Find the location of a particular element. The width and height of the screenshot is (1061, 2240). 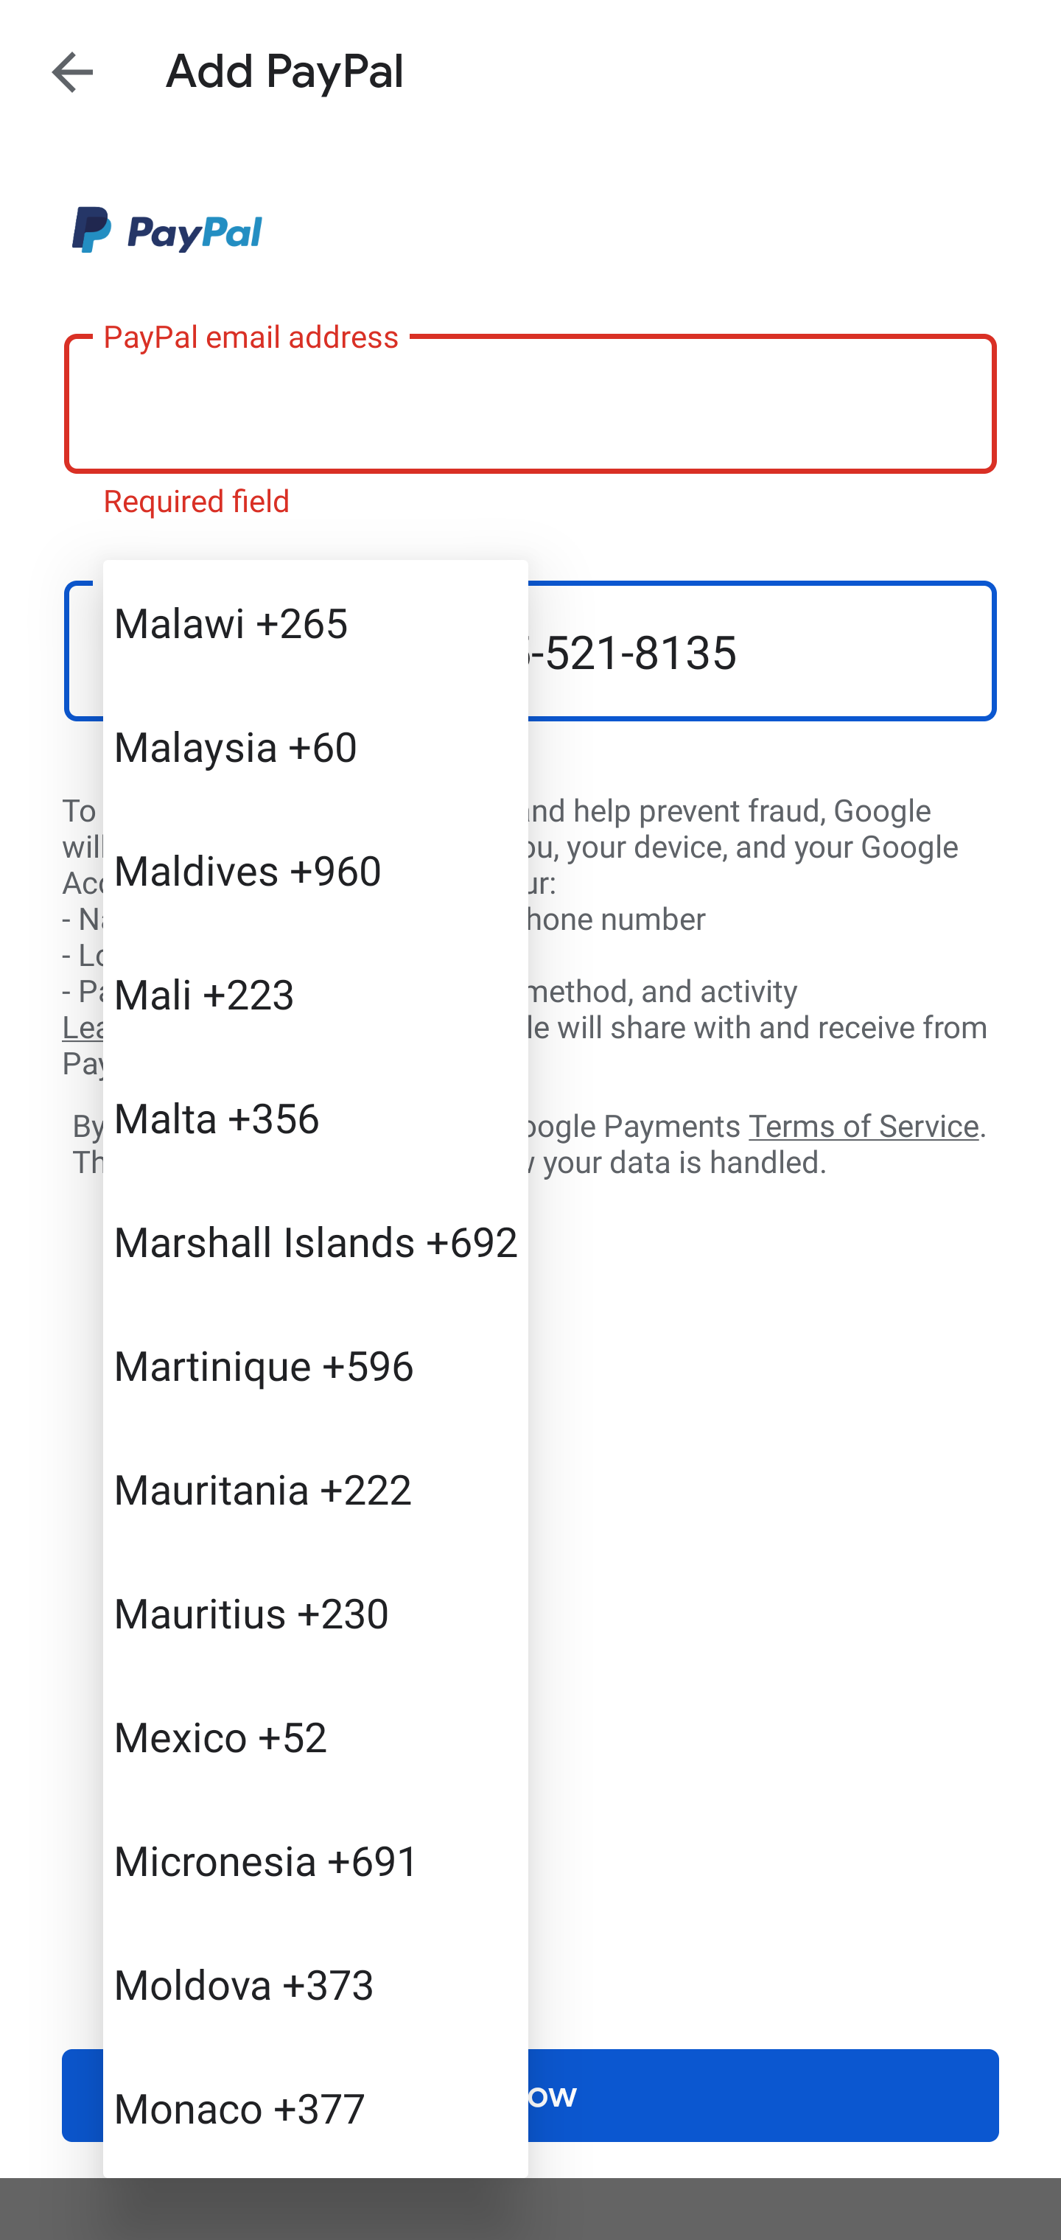

Malta +356 is located at coordinates (315, 1116).